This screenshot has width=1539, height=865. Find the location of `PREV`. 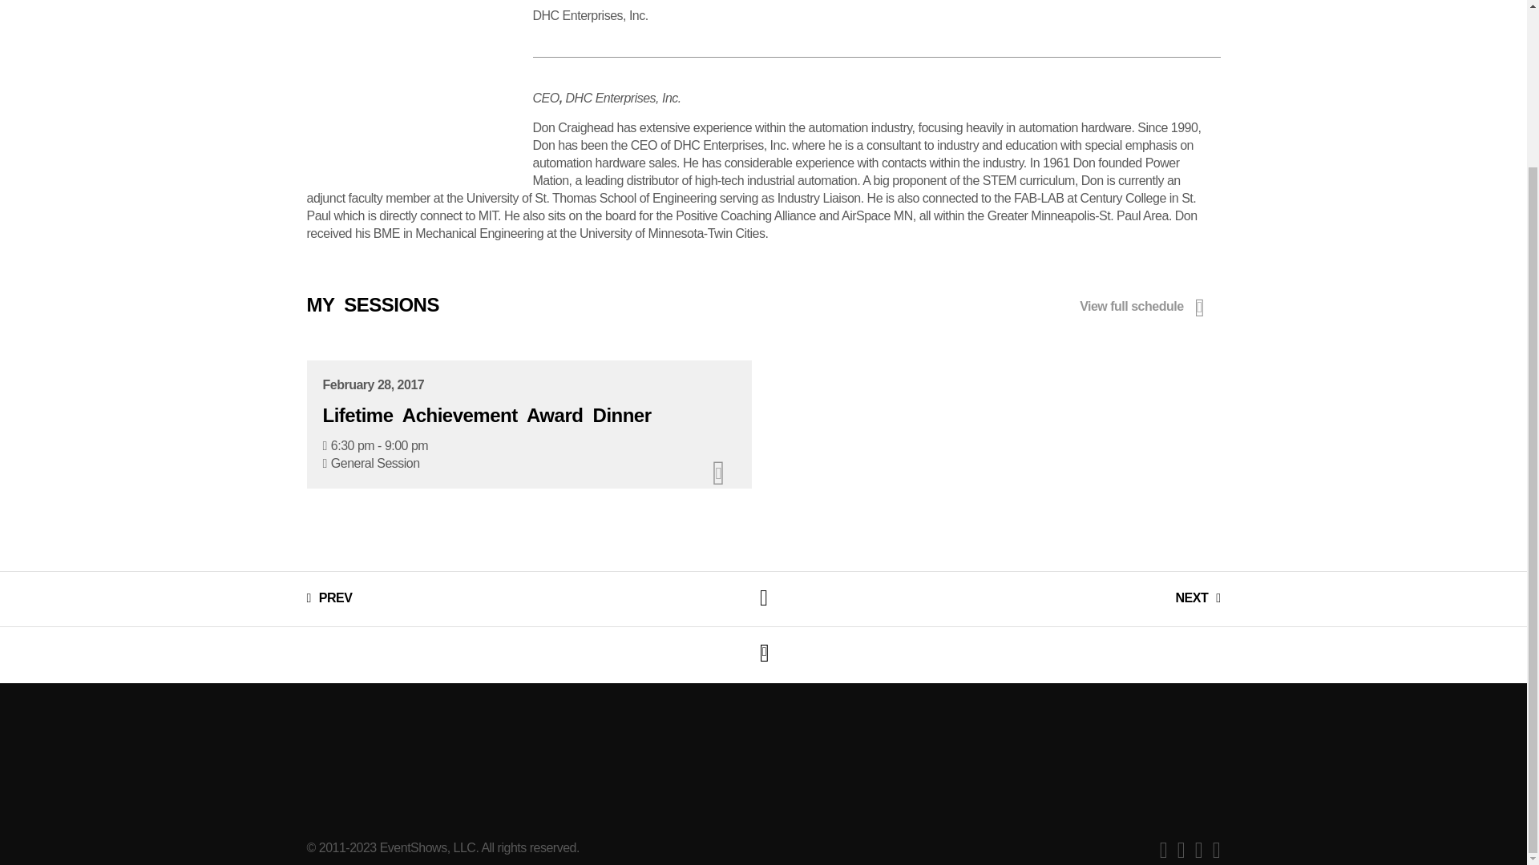

PREV is located at coordinates (329, 597).